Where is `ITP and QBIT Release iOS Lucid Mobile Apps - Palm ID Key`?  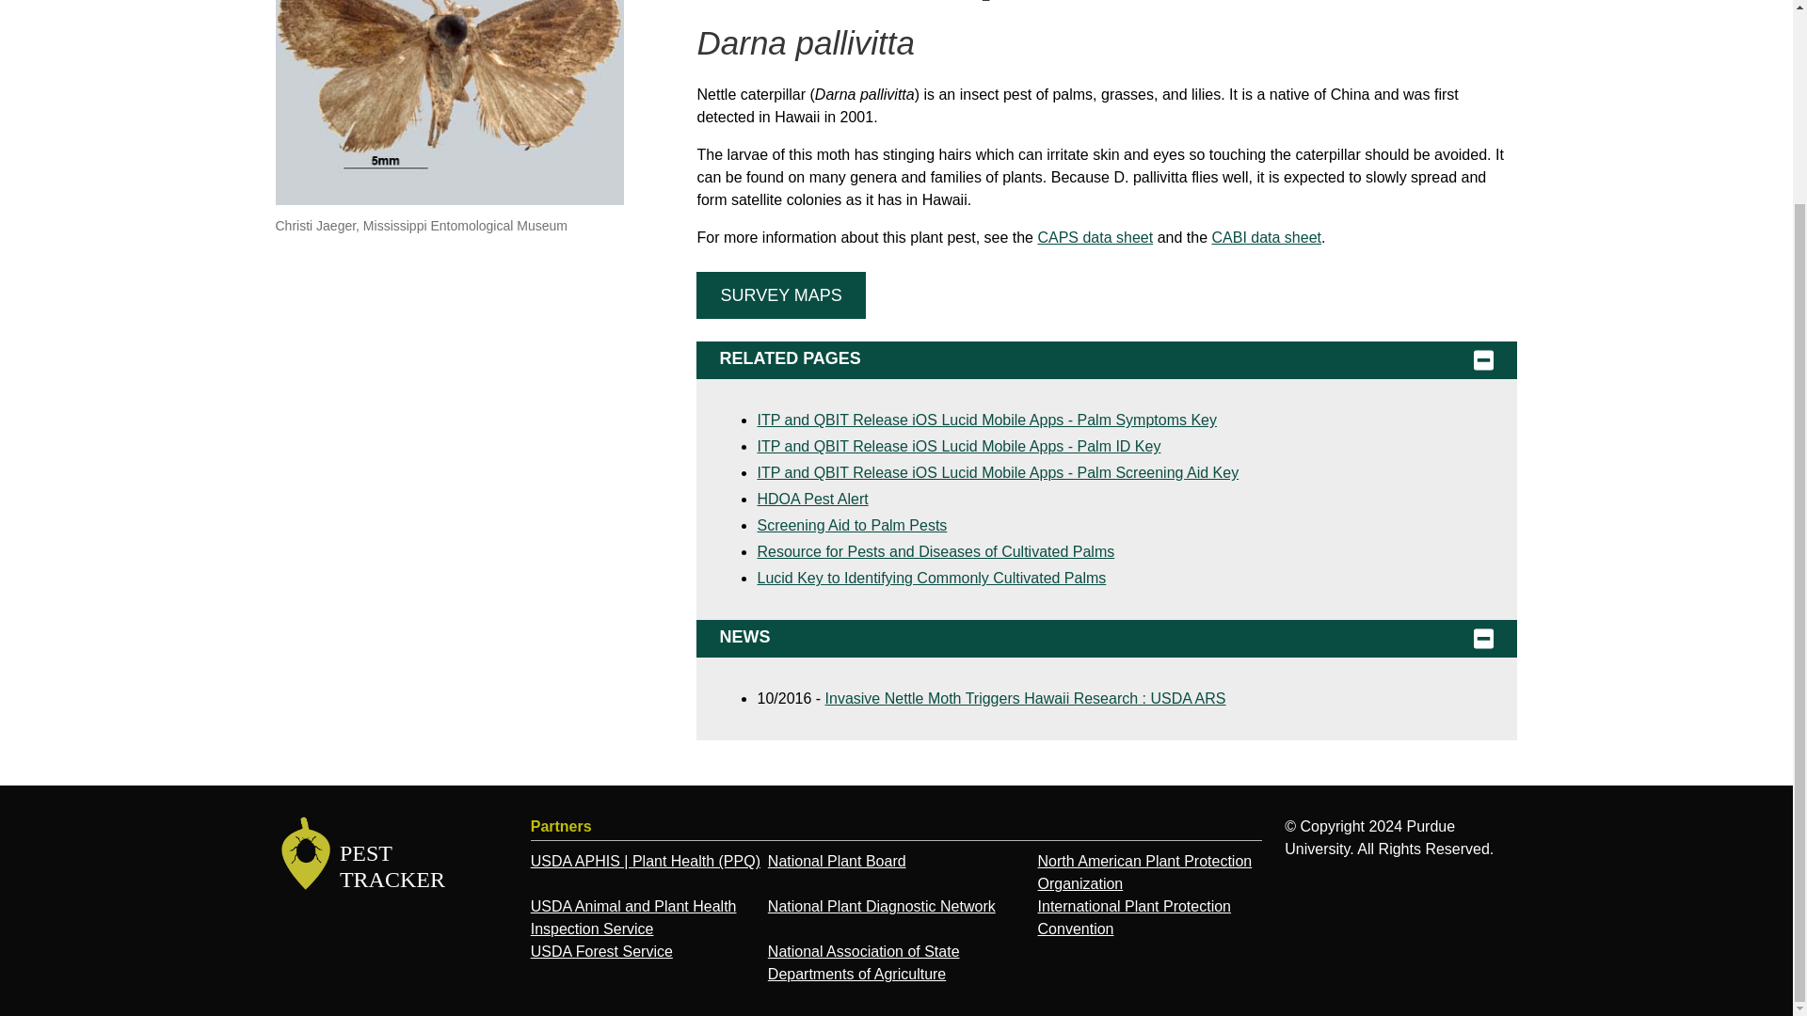
ITP and QBIT Release iOS Lucid Mobile Apps - Palm ID Key is located at coordinates (958, 446).